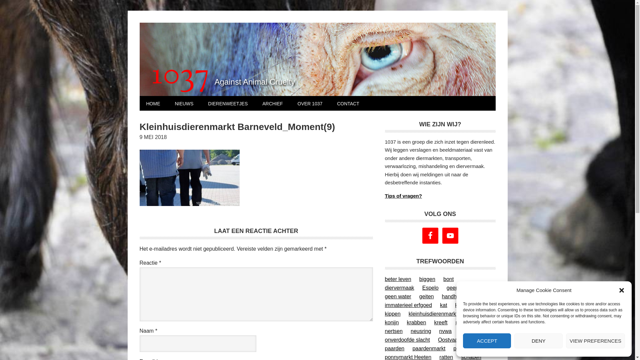  Describe the element at coordinates (184, 103) in the screenshot. I see `NIEUWS` at that location.